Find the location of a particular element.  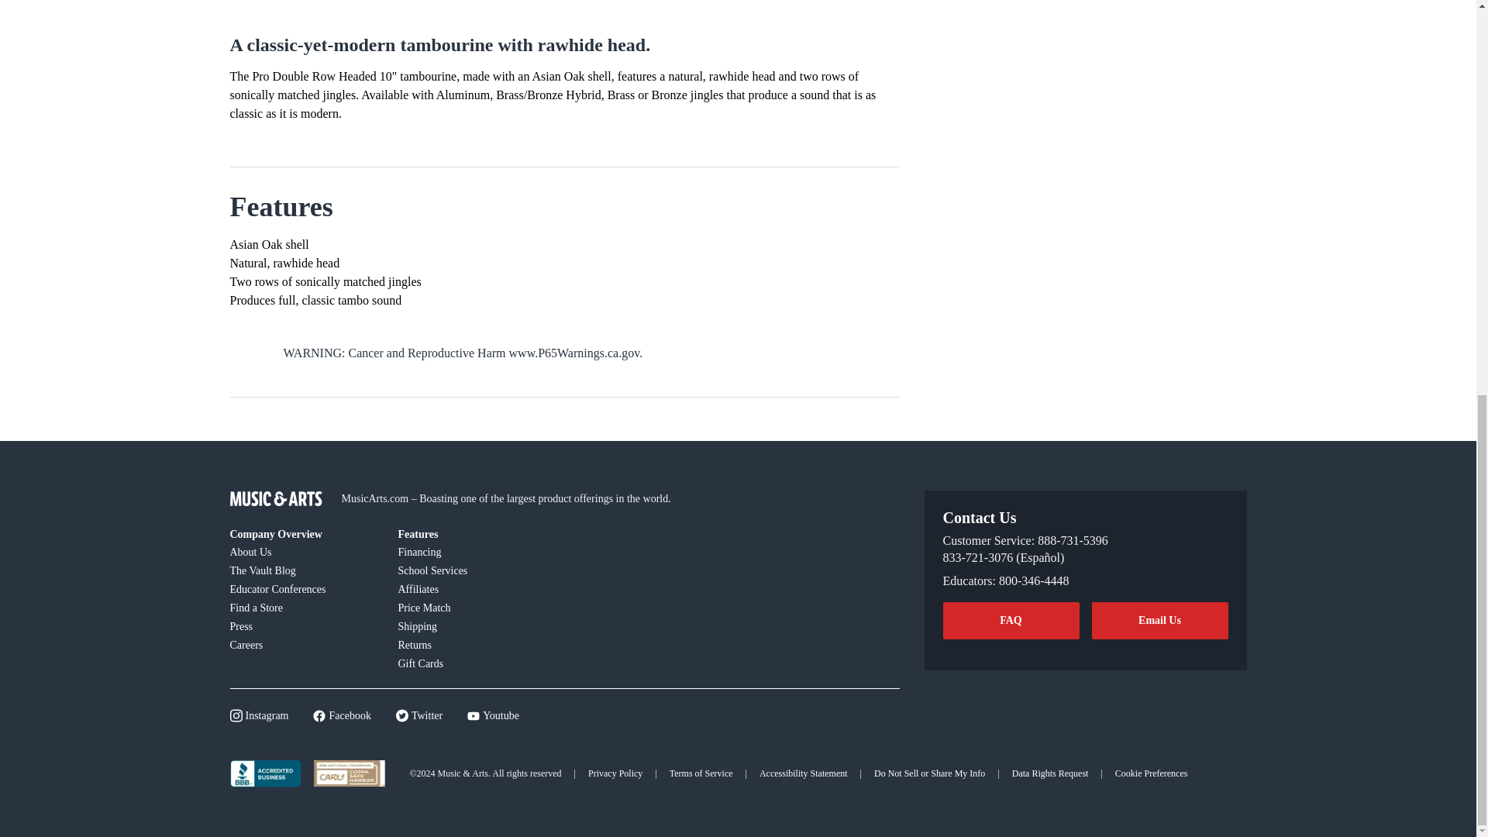

Affiliates is located at coordinates (473, 589).